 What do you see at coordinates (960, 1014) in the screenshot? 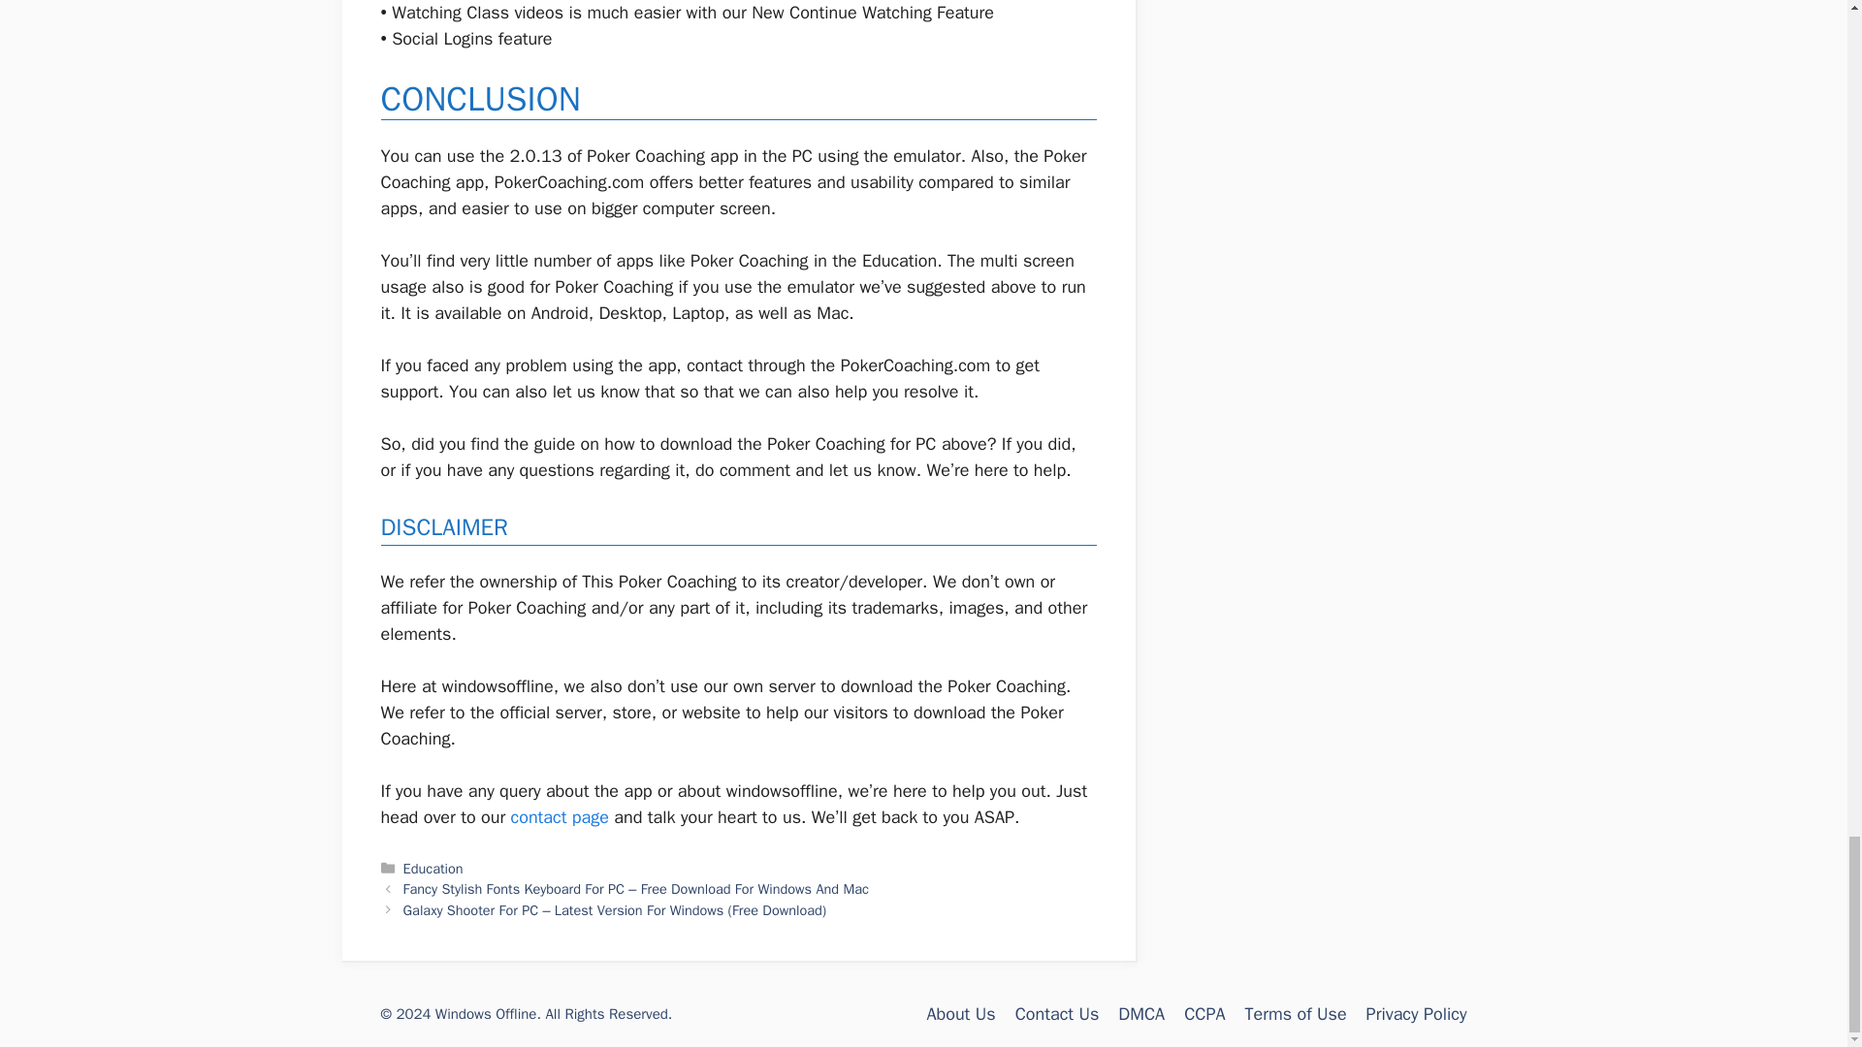
I see `About Us` at bounding box center [960, 1014].